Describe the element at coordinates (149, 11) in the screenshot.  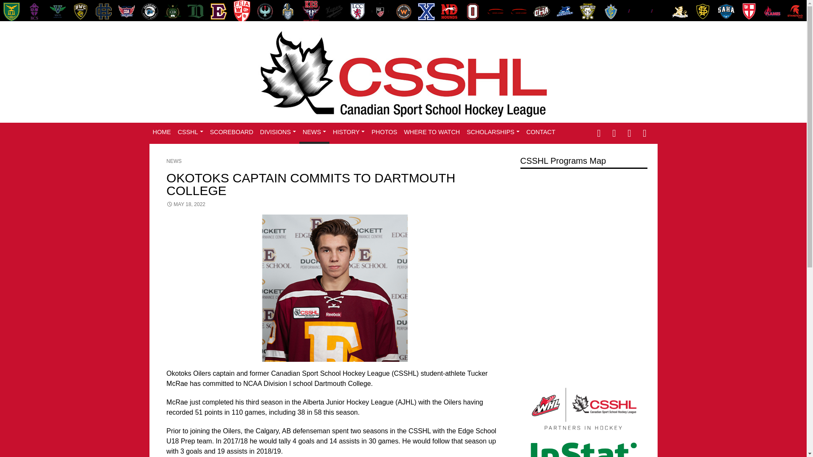
I see `Champions Hockey Academy` at that location.